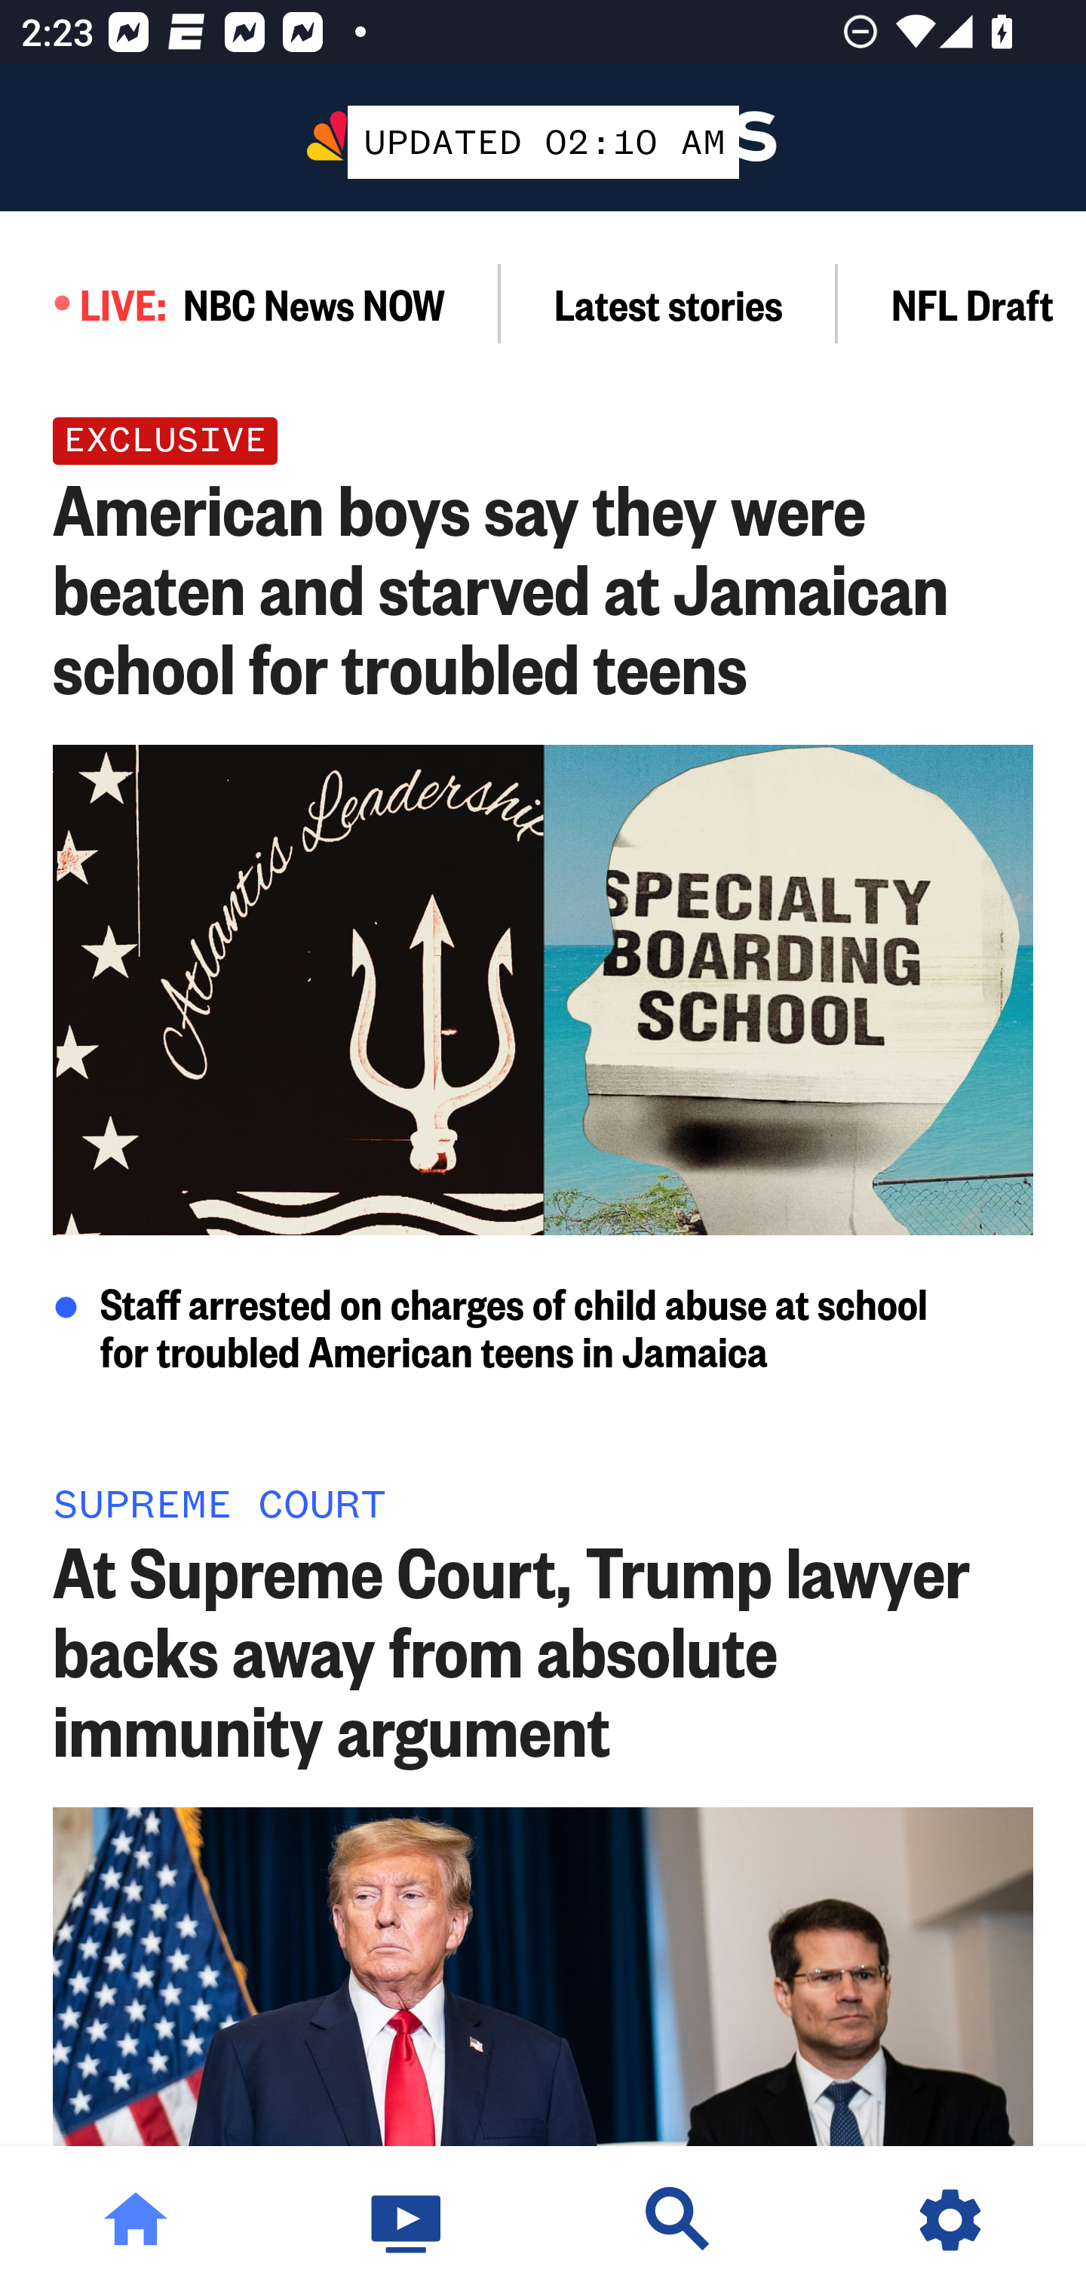 The width and height of the screenshot is (1086, 2294). I want to click on NFL Draft, so click(962, 303).